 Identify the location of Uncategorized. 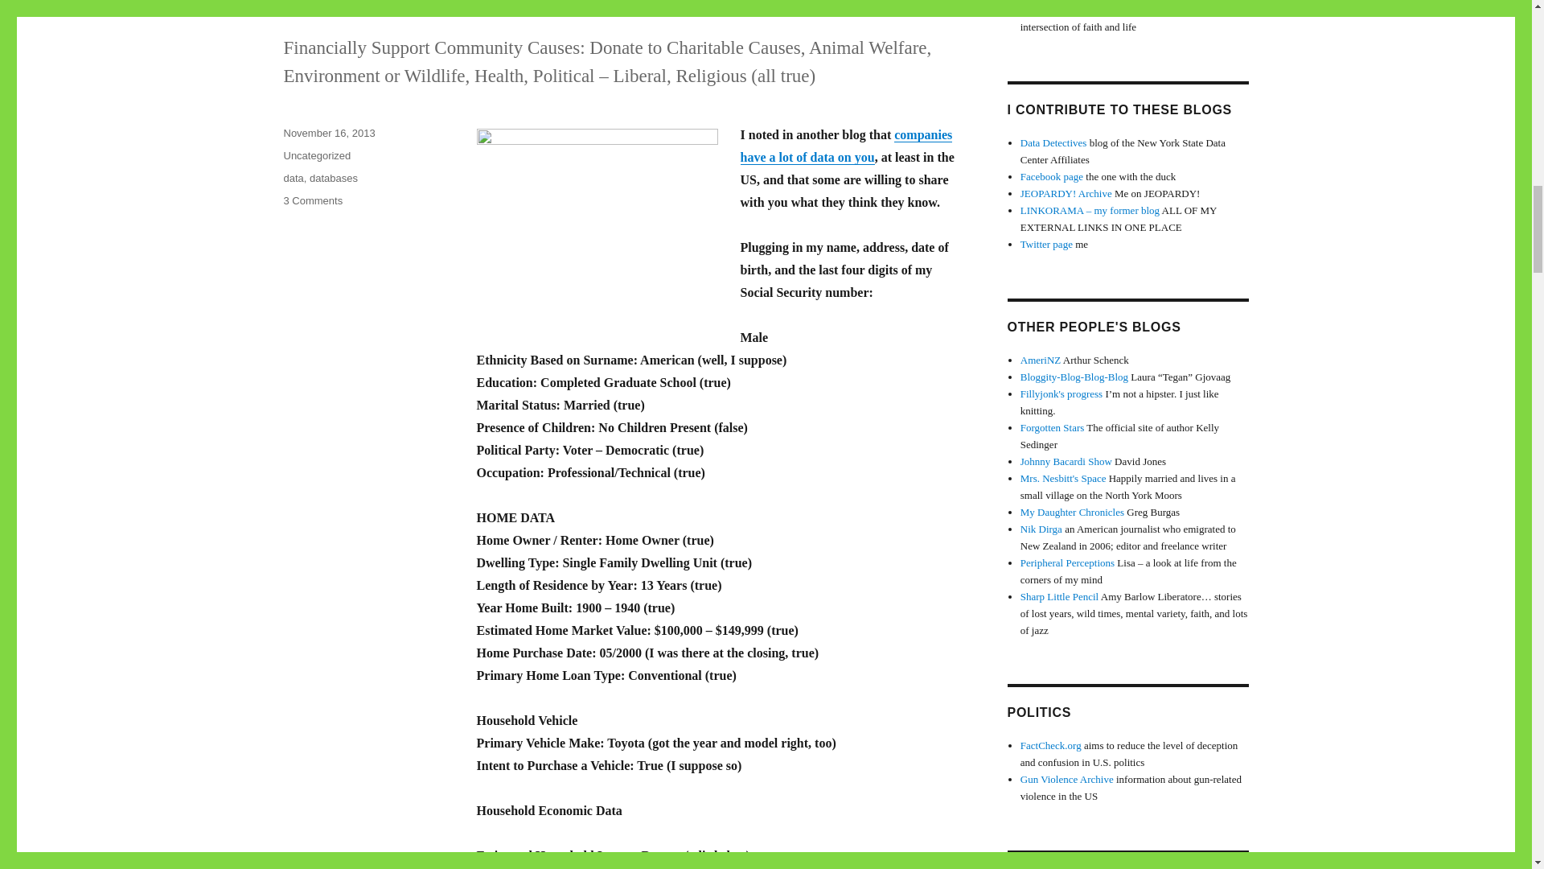
(442, 7).